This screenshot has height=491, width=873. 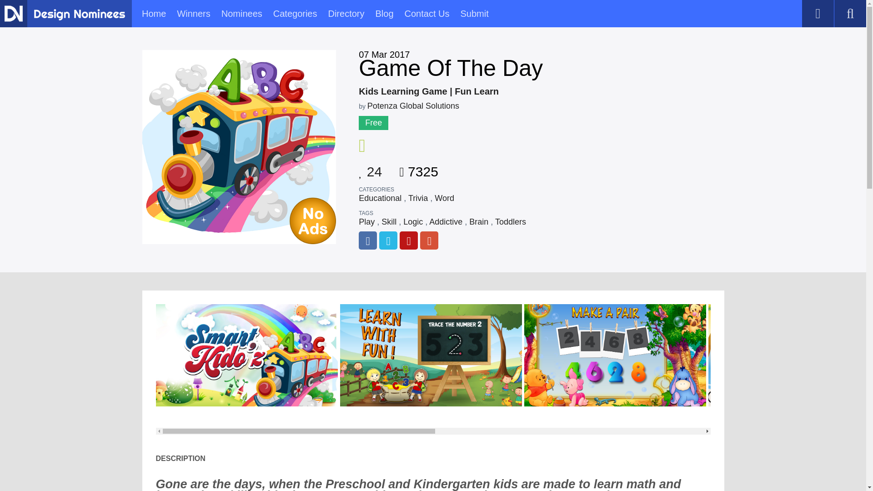 What do you see at coordinates (427, 14) in the screenshot?
I see `Contact Us` at bounding box center [427, 14].